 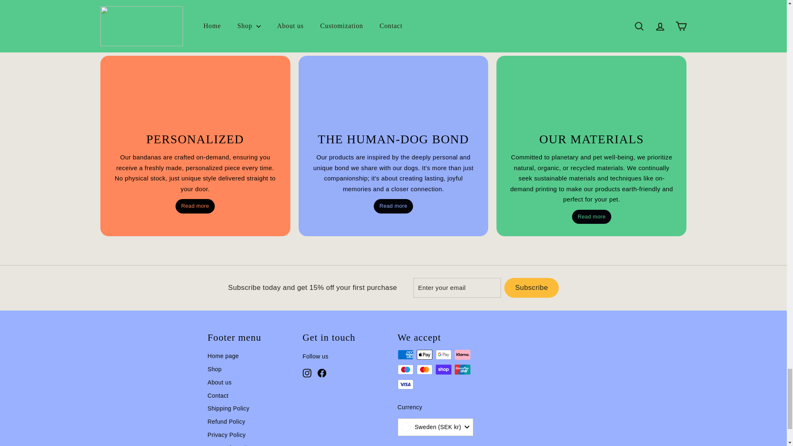 I want to click on instagram, so click(x=306, y=373).